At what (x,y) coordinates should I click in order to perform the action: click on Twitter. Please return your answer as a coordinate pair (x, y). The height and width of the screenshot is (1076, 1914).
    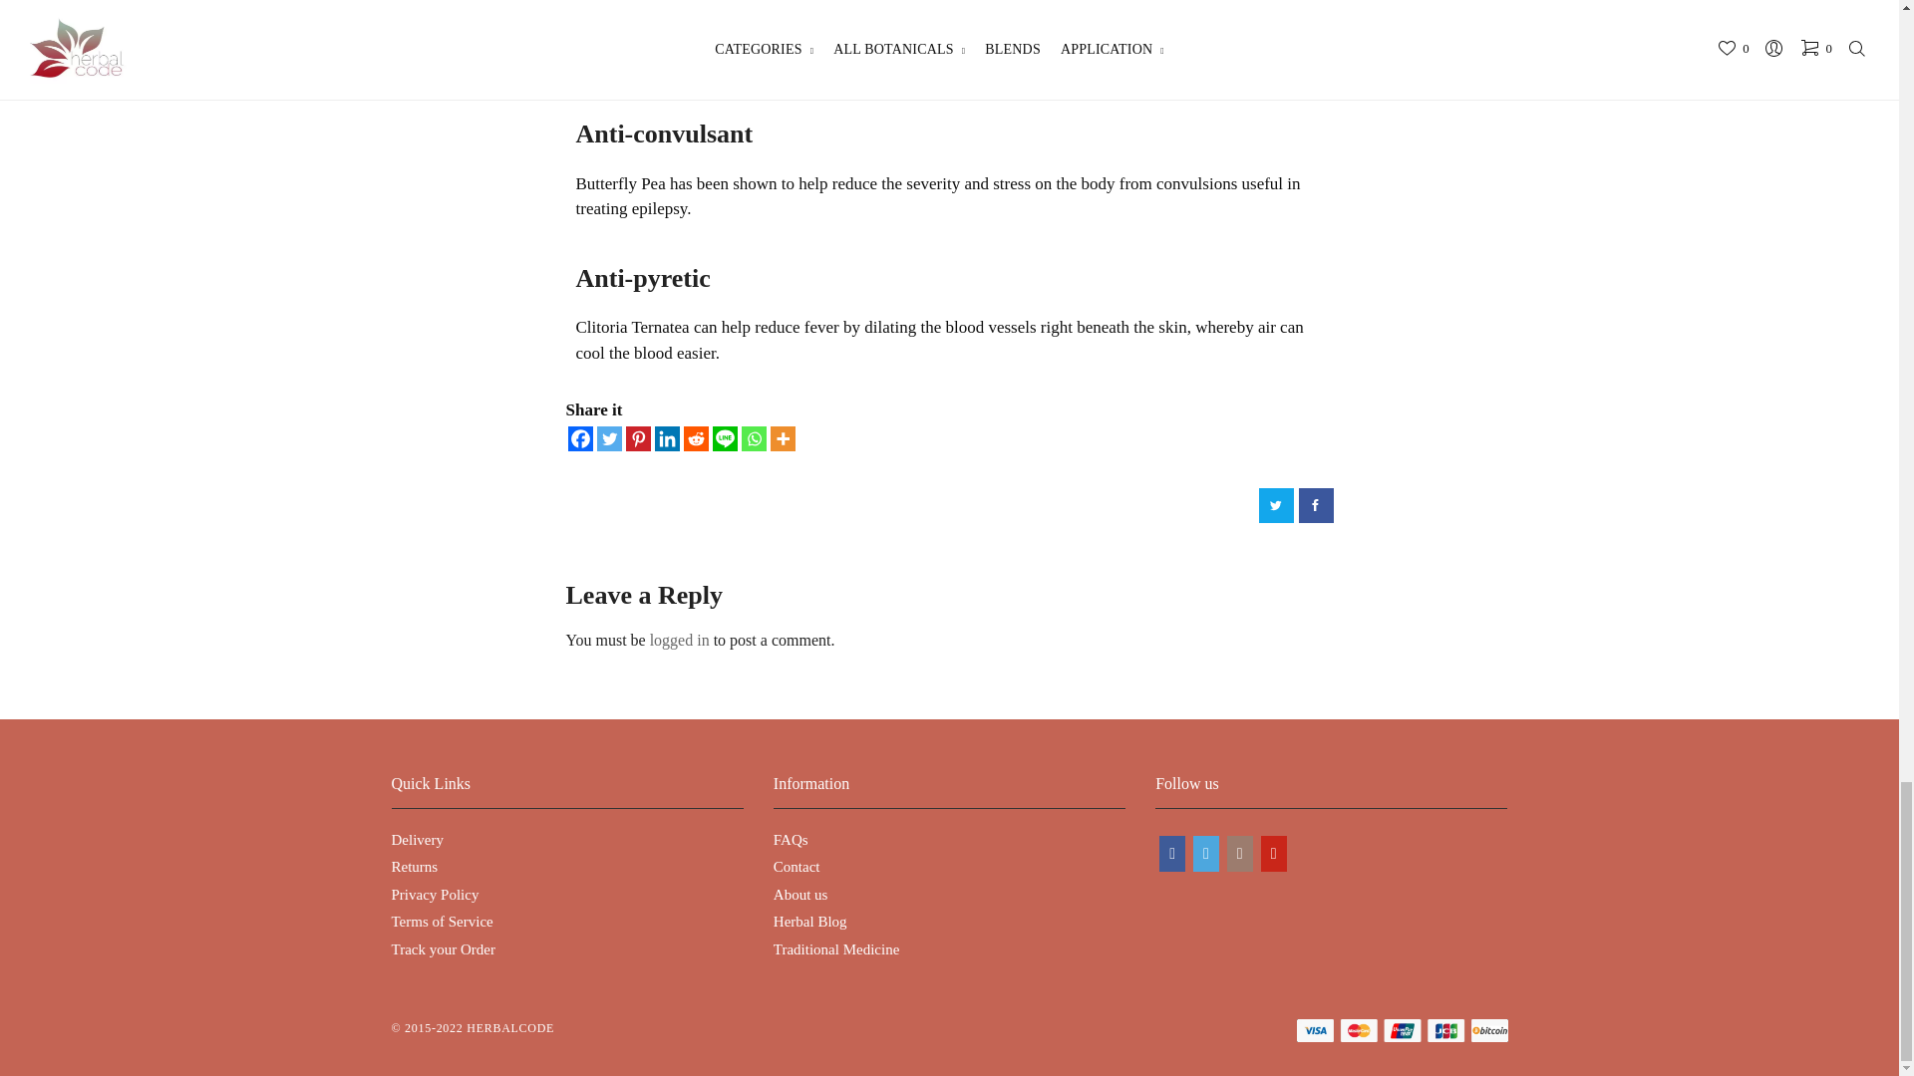
    Looking at the image, I should click on (608, 438).